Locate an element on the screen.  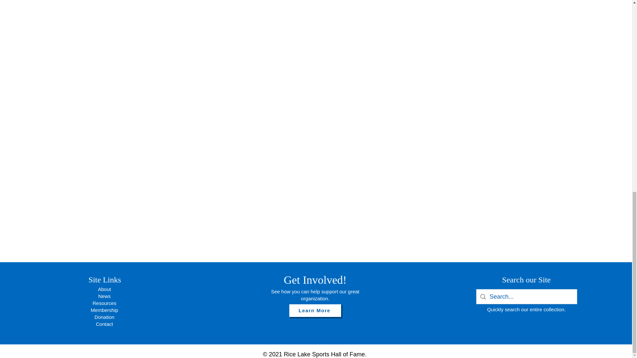
Donation is located at coordinates (104, 317).